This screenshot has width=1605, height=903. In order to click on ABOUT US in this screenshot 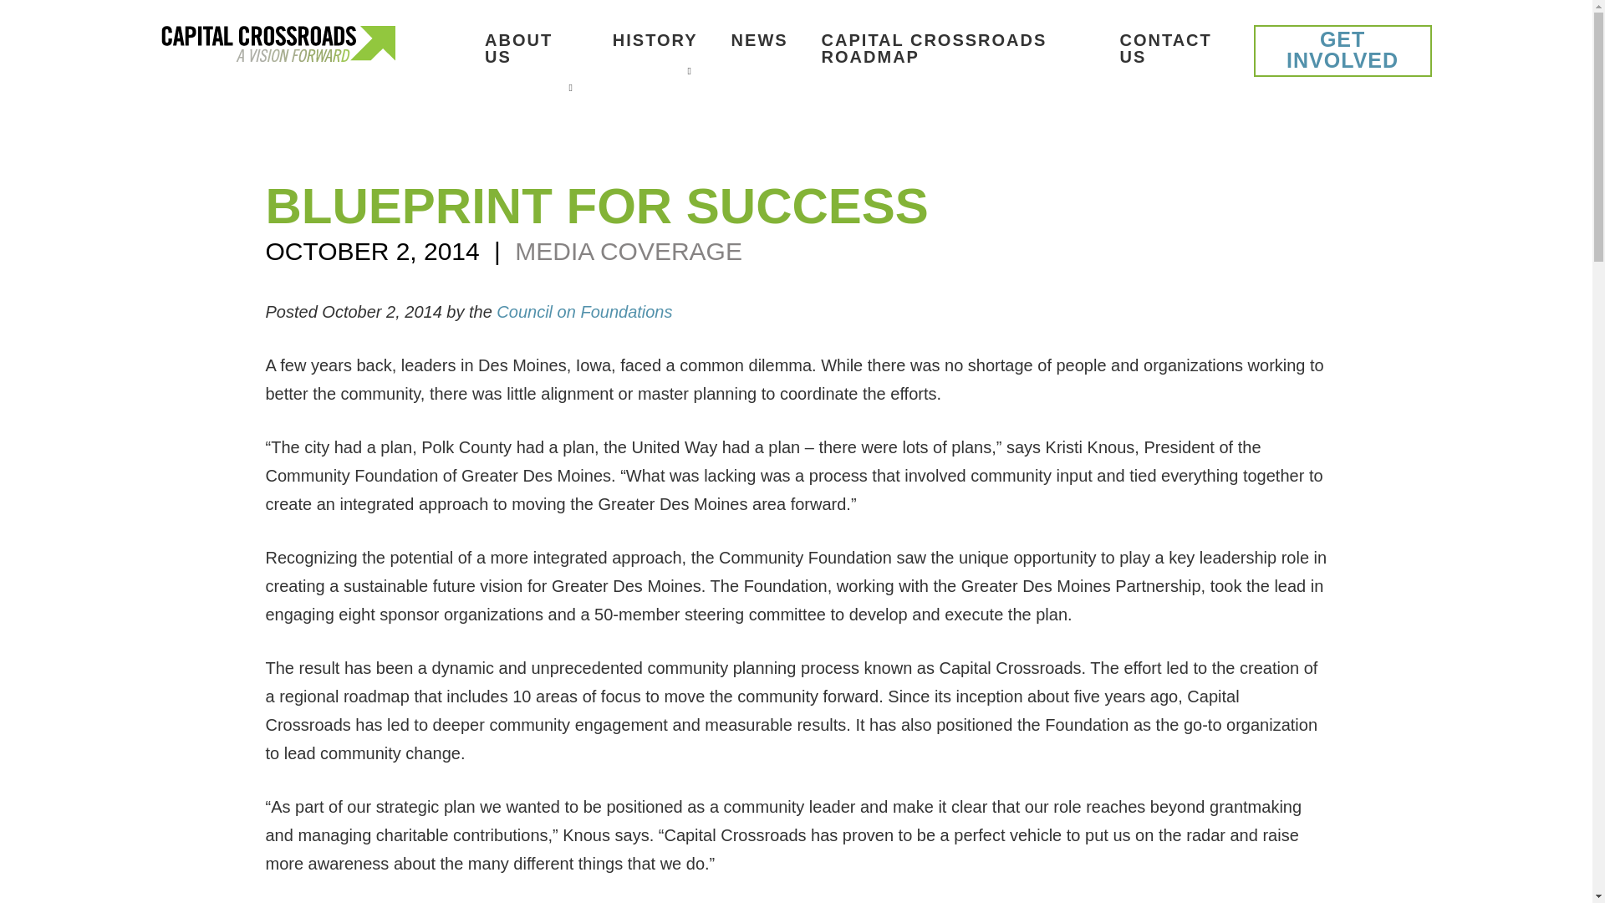, I will do `click(532, 48)`.